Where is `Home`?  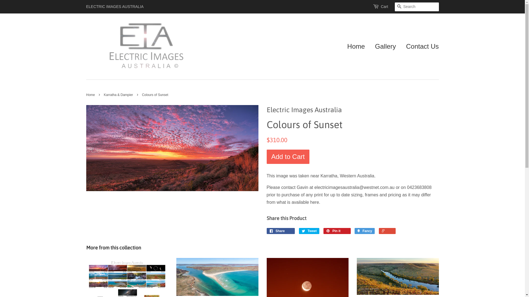 Home is located at coordinates (91, 95).